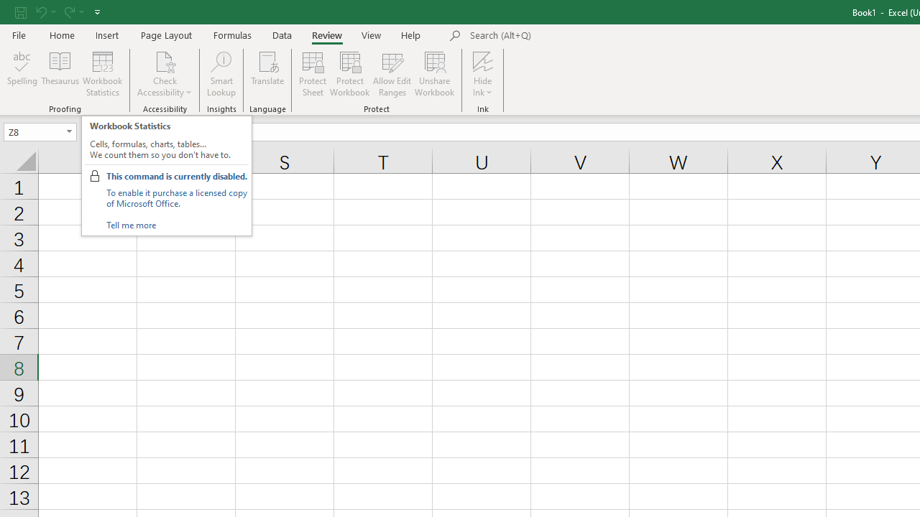  What do you see at coordinates (392, 73) in the screenshot?
I see `Allow Edit Ranges` at bounding box center [392, 73].